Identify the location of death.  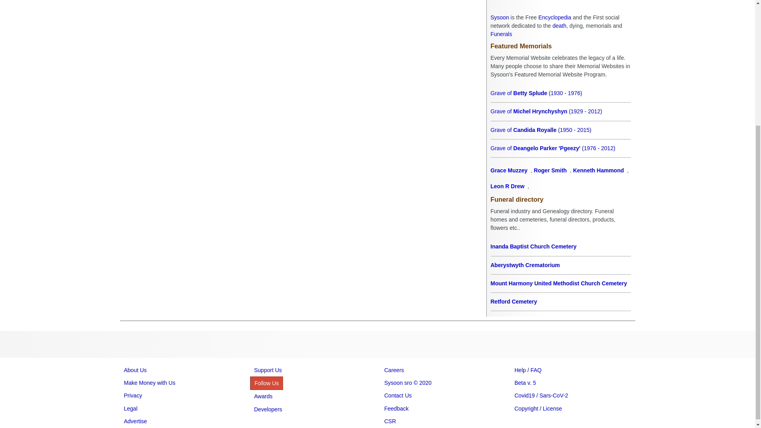
(559, 26).